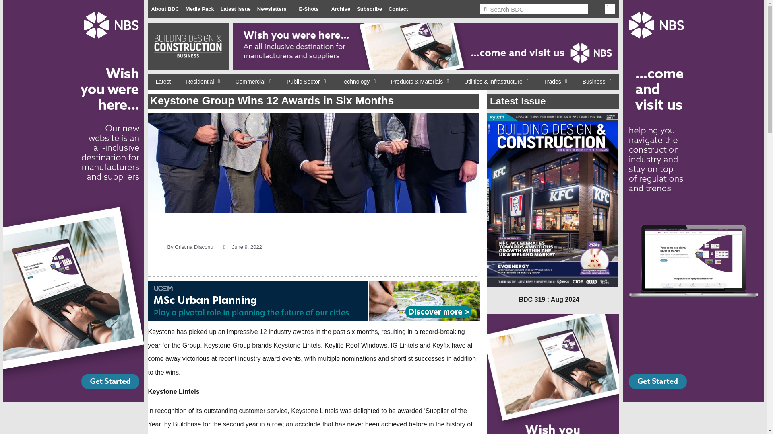 Image resolution: width=773 pixels, height=434 pixels. What do you see at coordinates (165, 9) in the screenshot?
I see `About BDC` at bounding box center [165, 9].